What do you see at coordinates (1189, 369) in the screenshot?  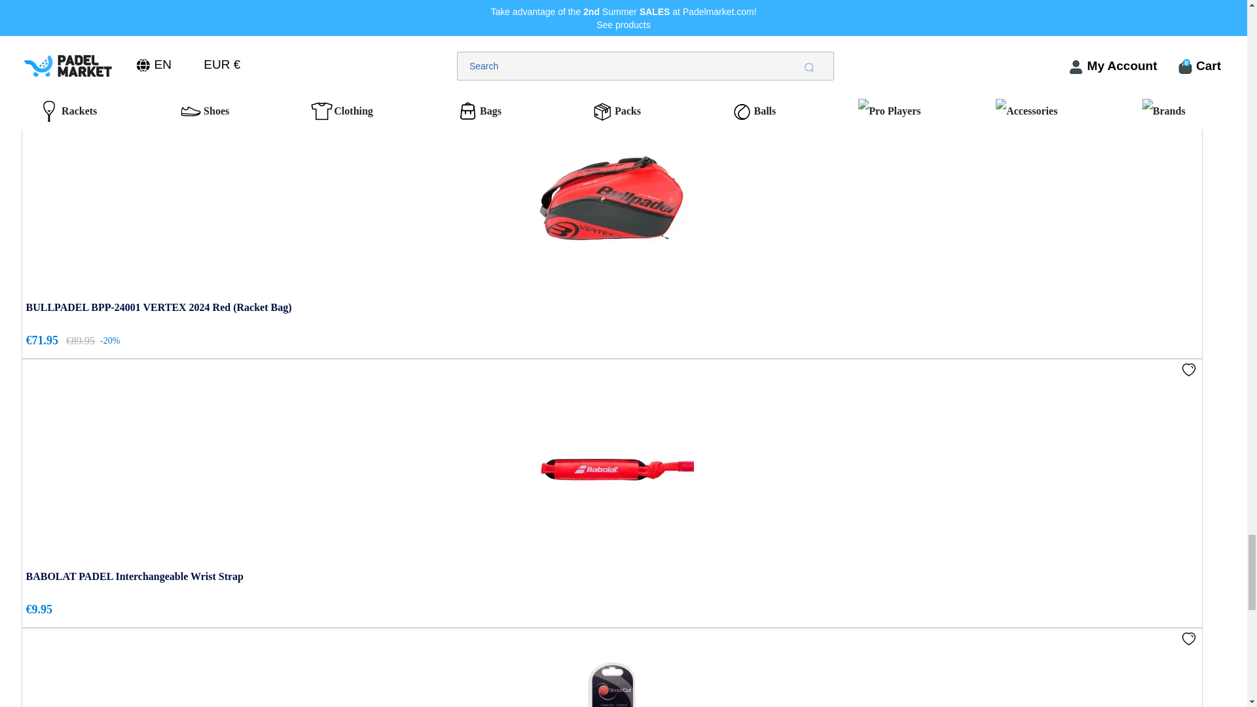 I see `Add to Wishlist` at bounding box center [1189, 369].